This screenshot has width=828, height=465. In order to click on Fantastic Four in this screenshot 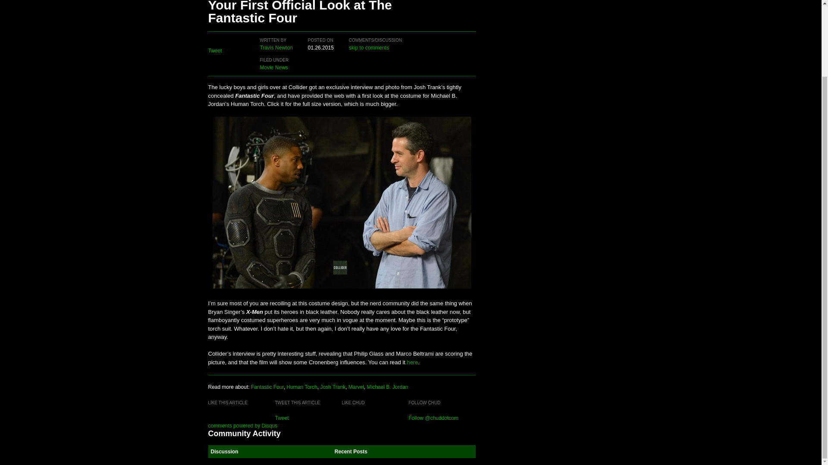, I will do `click(267, 387)`.